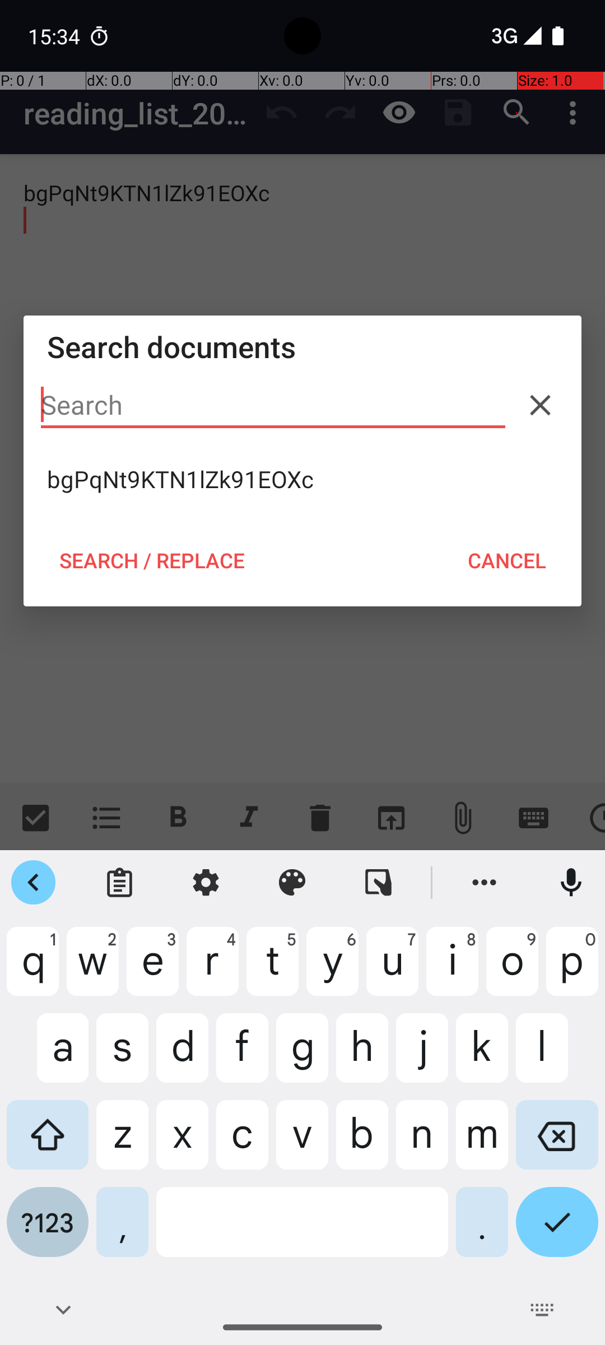  I want to click on bgPqNt9KTN1lZk91EOXc, so click(302, 479).